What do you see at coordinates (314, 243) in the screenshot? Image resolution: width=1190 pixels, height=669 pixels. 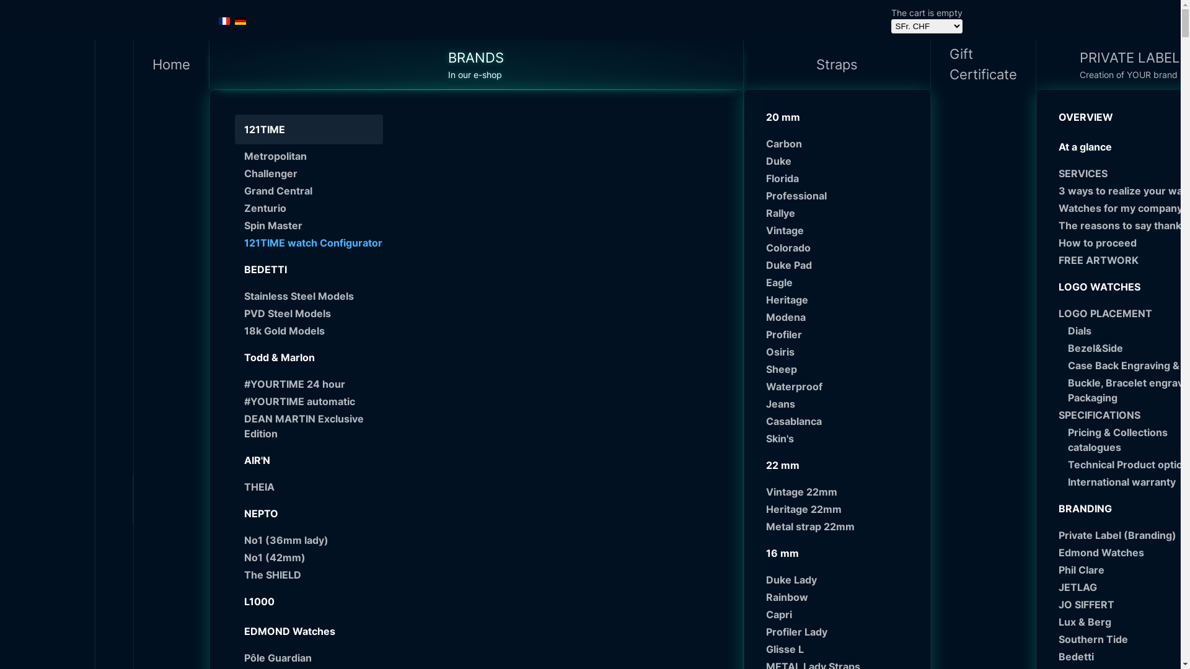 I see `121TIME watch Configurator` at bounding box center [314, 243].